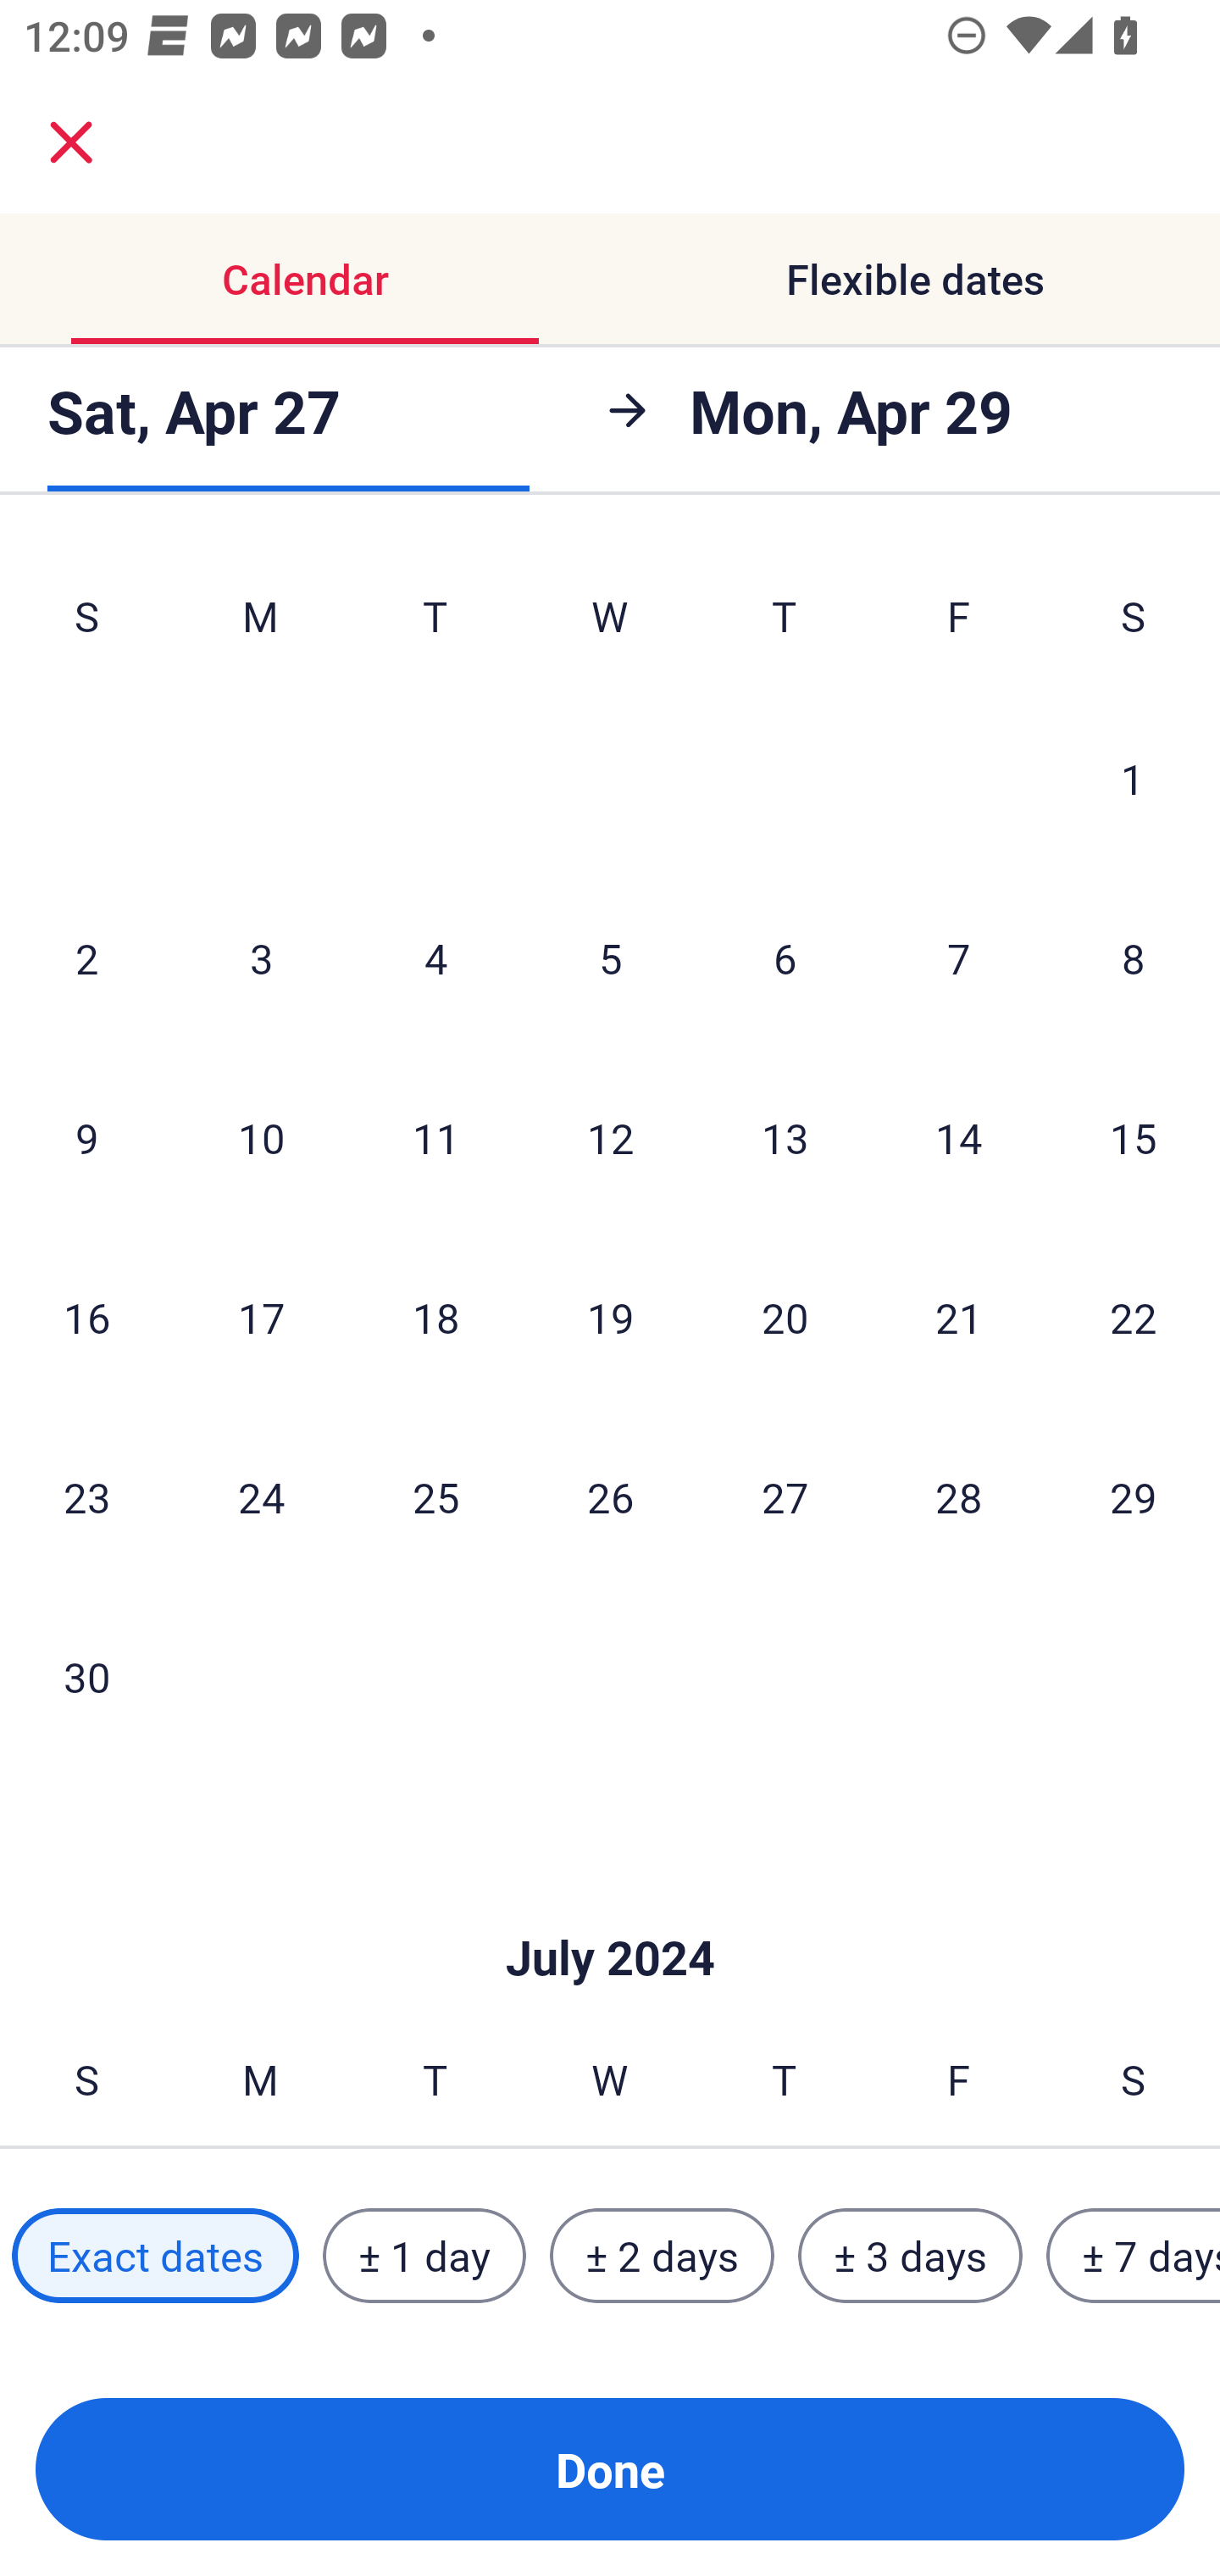 This screenshot has height=2576, width=1220. Describe the element at coordinates (910, 2255) in the screenshot. I see `± 3 days` at that location.